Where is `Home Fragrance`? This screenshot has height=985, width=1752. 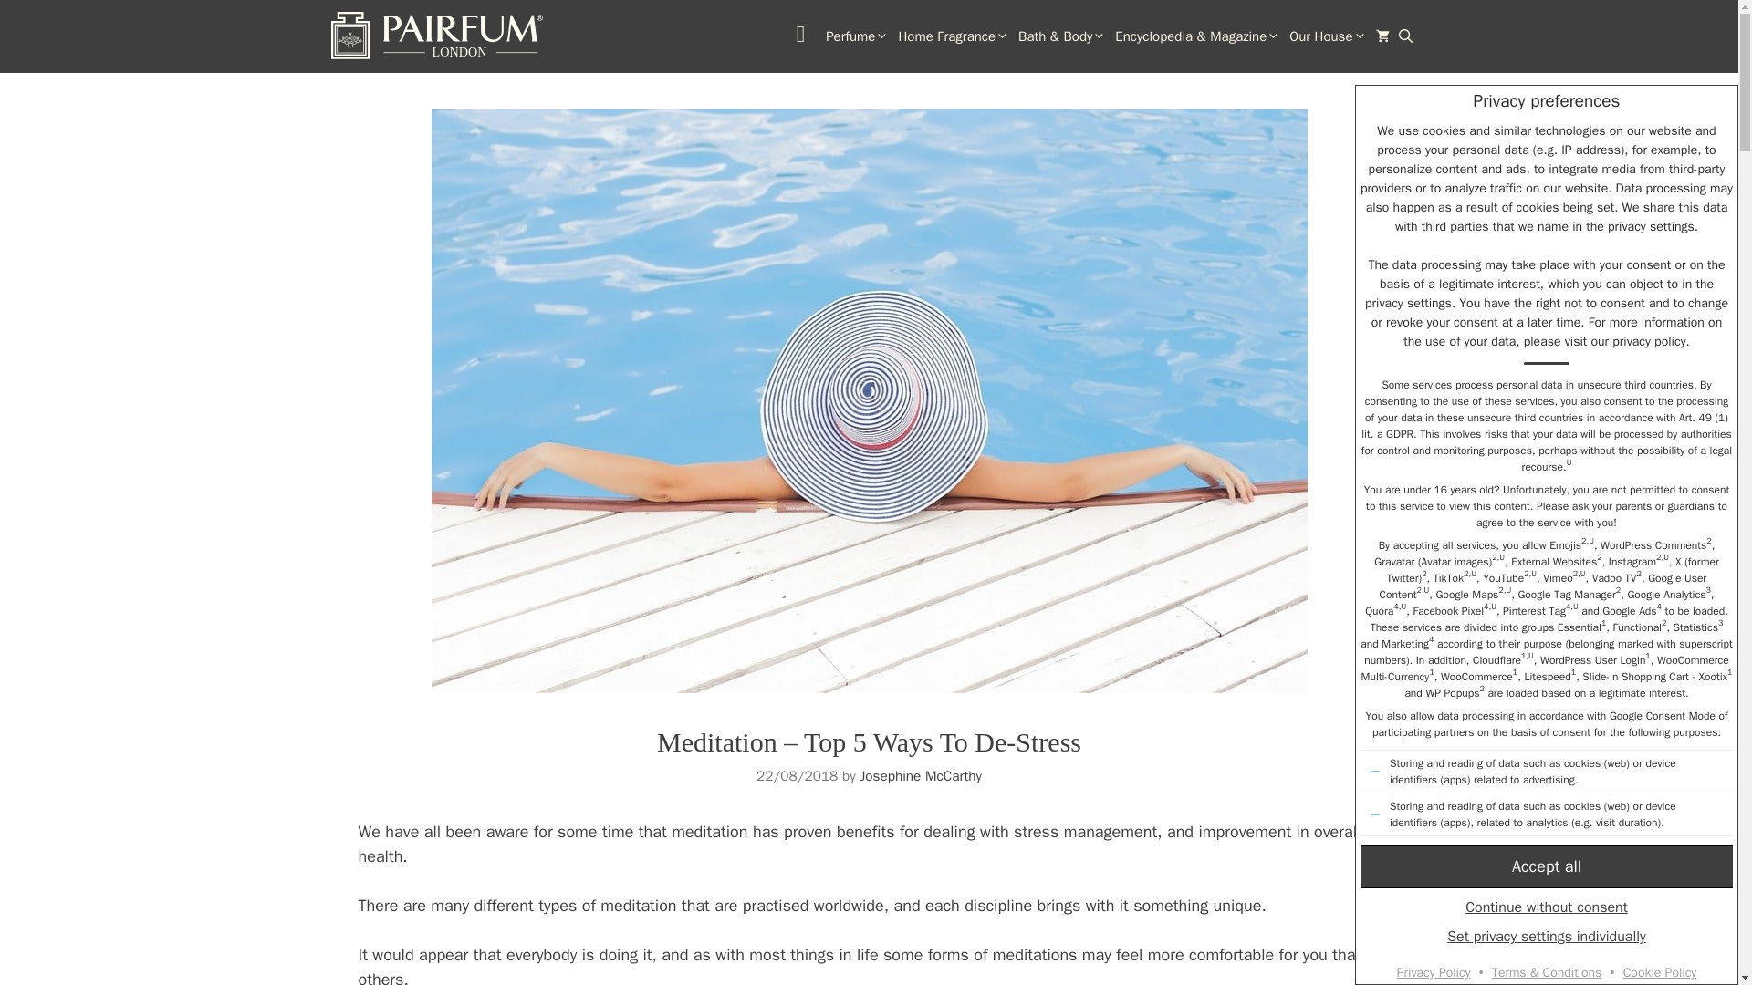
Home Fragrance is located at coordinates (954, 36).